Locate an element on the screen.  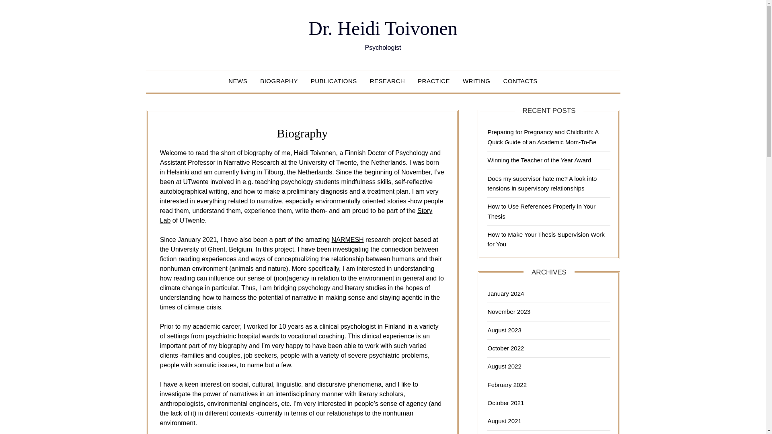
NARMESH is located at coordinates (347, 240).